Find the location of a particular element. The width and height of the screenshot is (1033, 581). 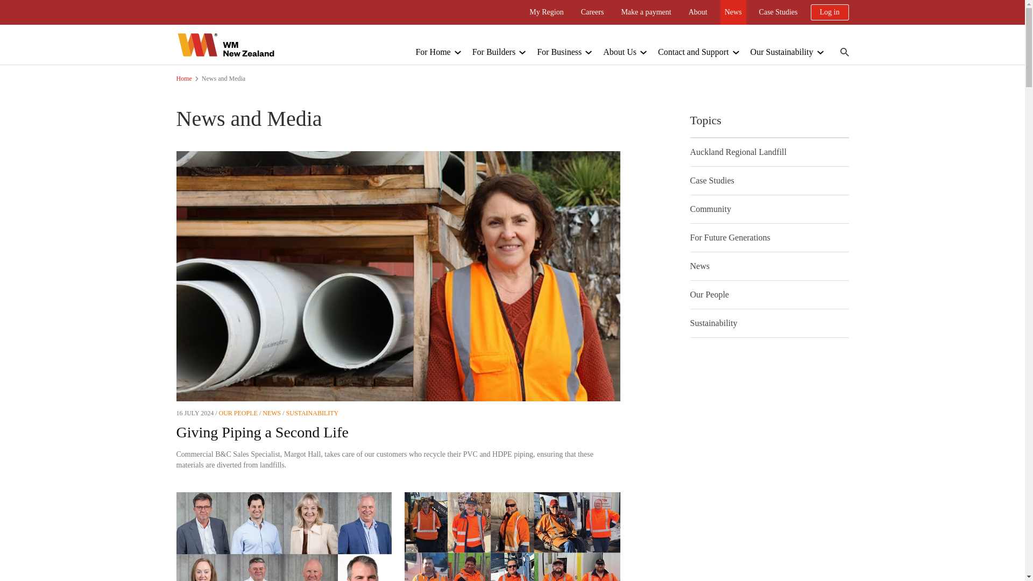

About Us is located at coordinates (620, 52).